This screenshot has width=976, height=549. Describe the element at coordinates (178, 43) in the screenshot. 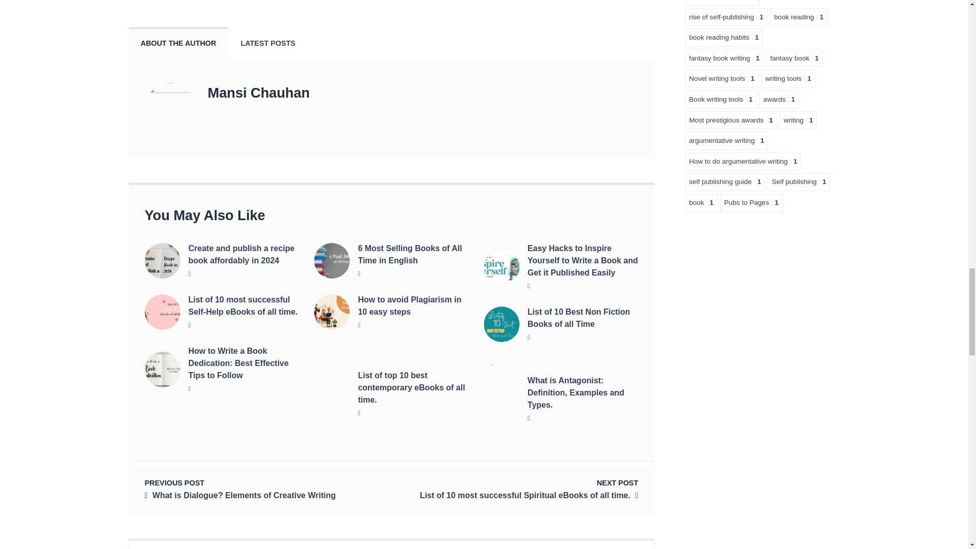

I see `ABOUT THE AUTHOR` at that location.